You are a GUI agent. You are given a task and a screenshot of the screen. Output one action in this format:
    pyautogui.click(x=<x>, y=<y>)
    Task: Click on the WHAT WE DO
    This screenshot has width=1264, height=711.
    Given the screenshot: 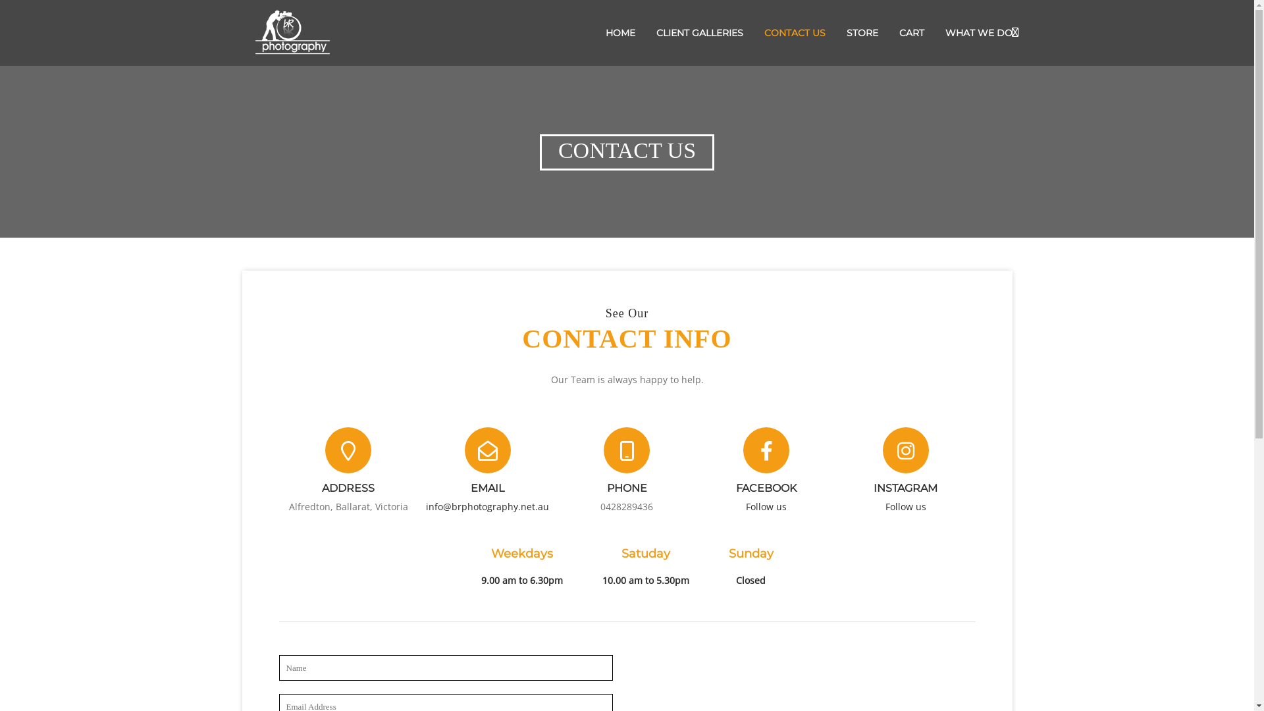 What is the action you would take?
    pyautogui.click(x=976, y=33)
    